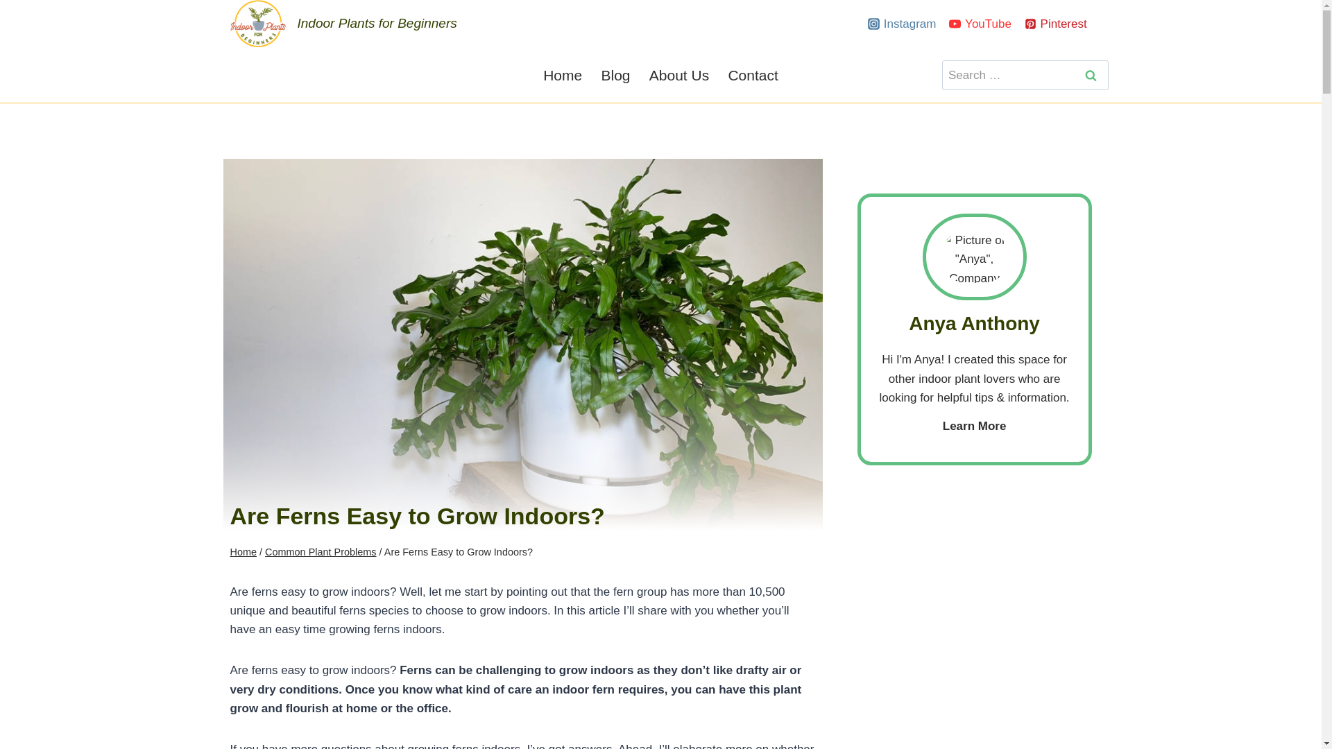 The height and width of the screenshot is (749, 1332). I want to click on Home, so click(244, 552).